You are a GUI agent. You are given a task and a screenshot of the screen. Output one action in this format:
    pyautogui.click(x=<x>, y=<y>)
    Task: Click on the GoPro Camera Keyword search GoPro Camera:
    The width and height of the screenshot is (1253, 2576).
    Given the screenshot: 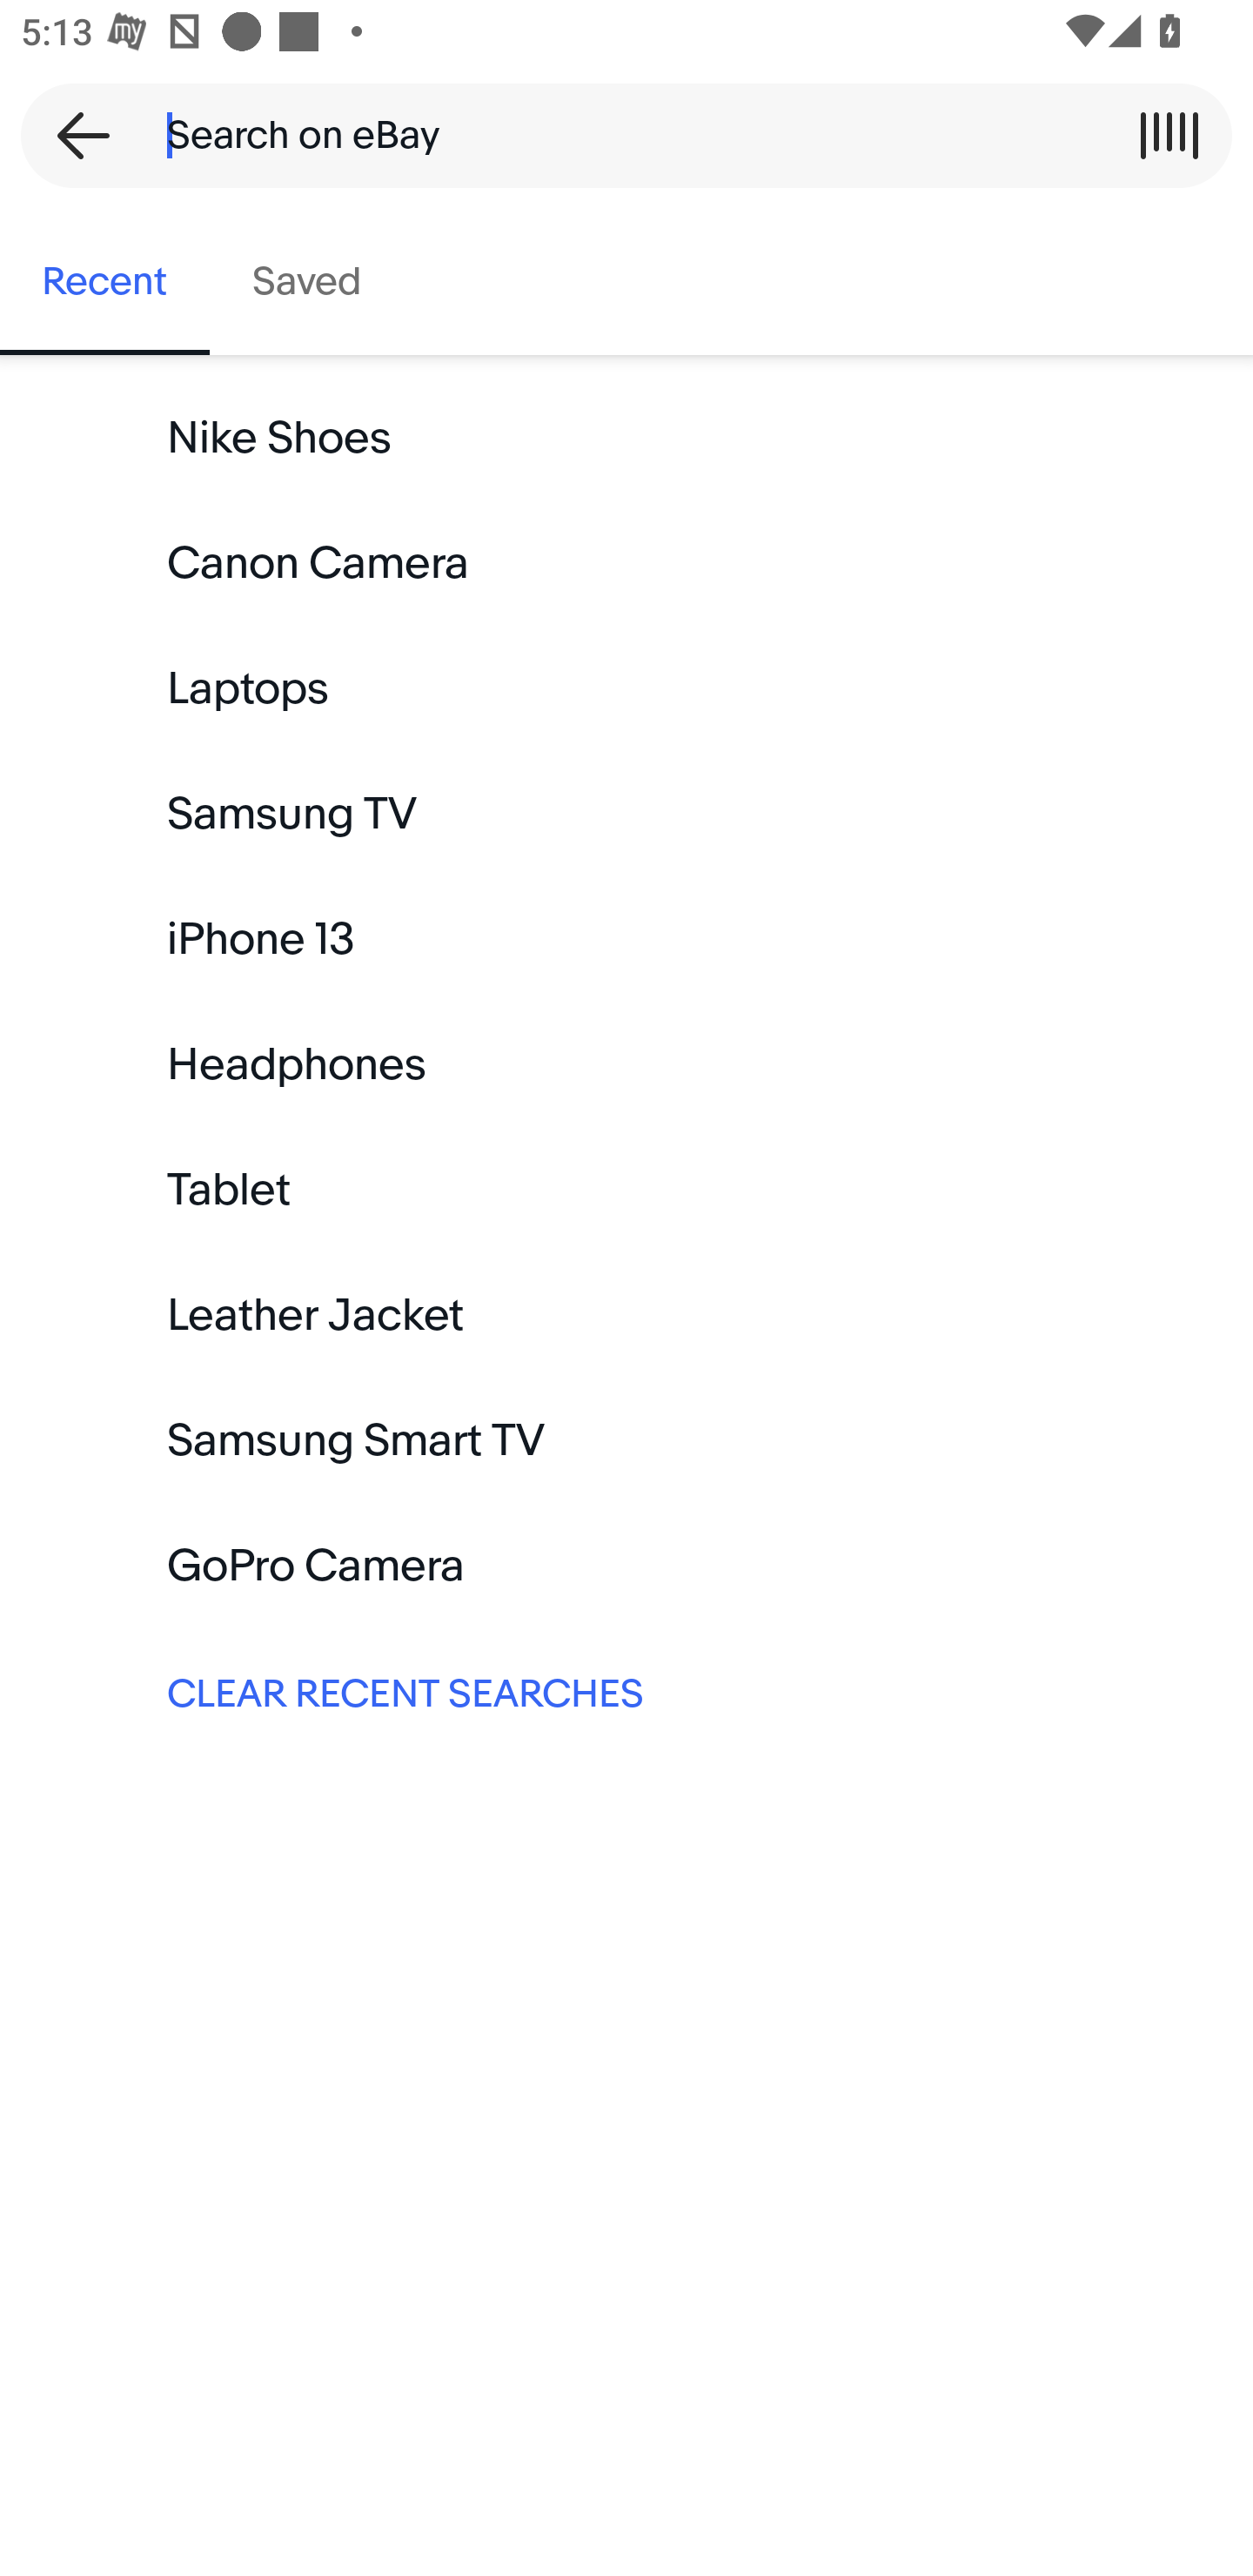 What is the action you would take?
    pyautogui.click(x=626, y=1566)
    